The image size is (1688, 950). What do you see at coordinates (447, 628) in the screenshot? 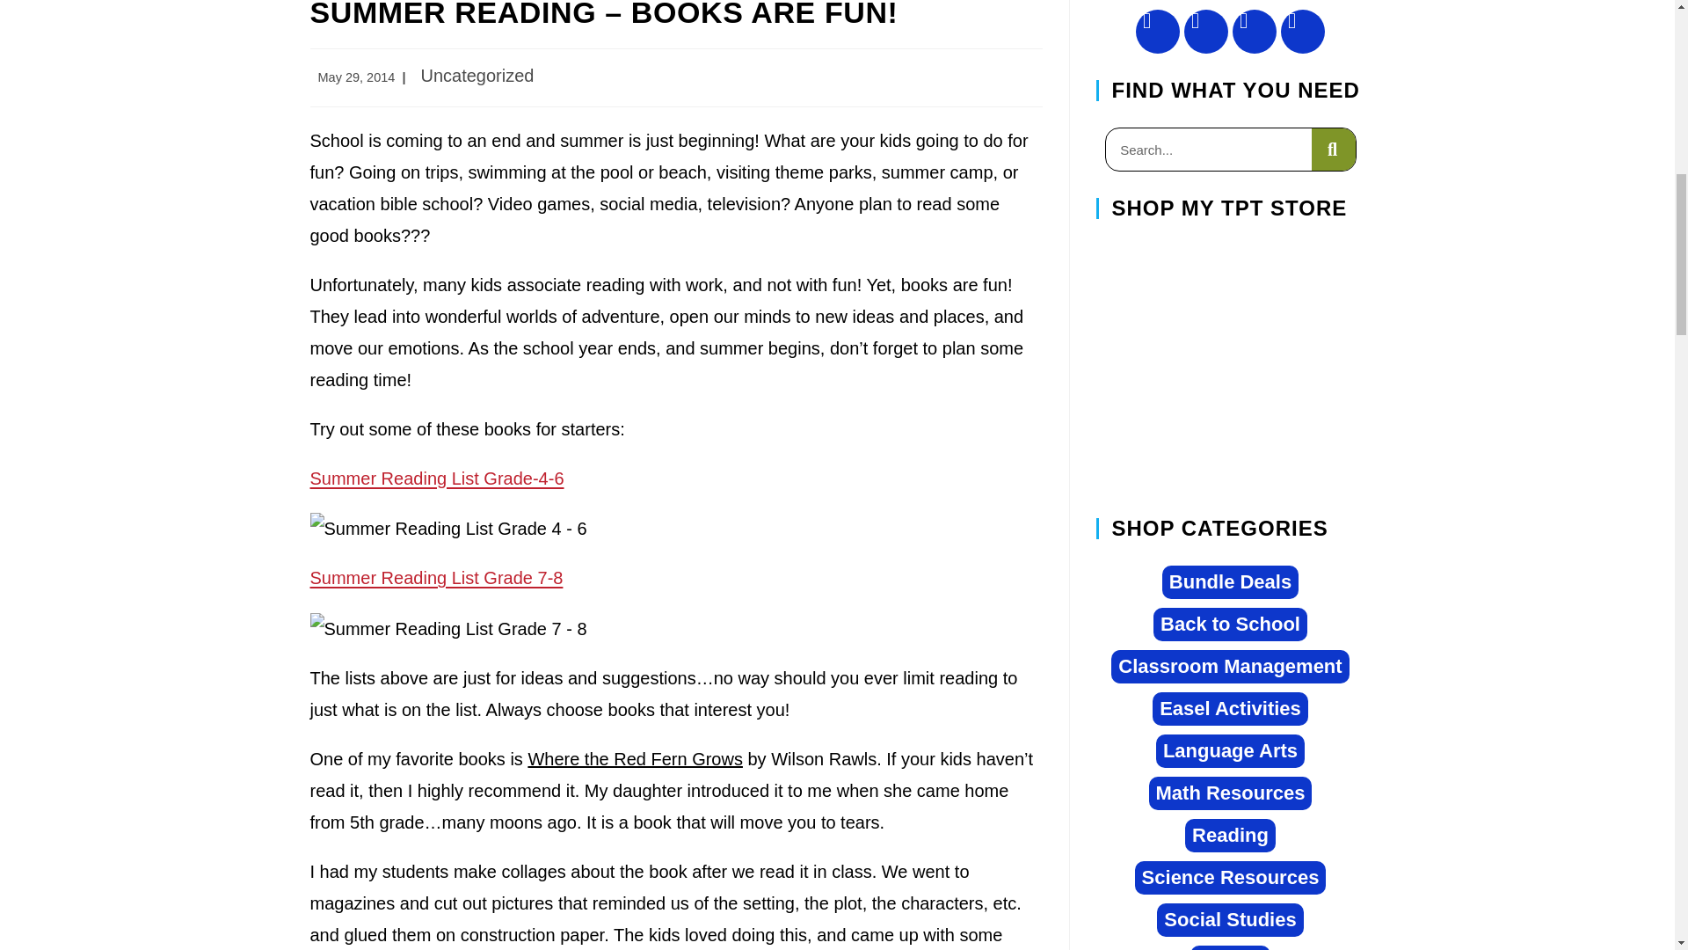
I see `Summer Reading - Books Are Fun! 4` at bounding box center [447, 628].